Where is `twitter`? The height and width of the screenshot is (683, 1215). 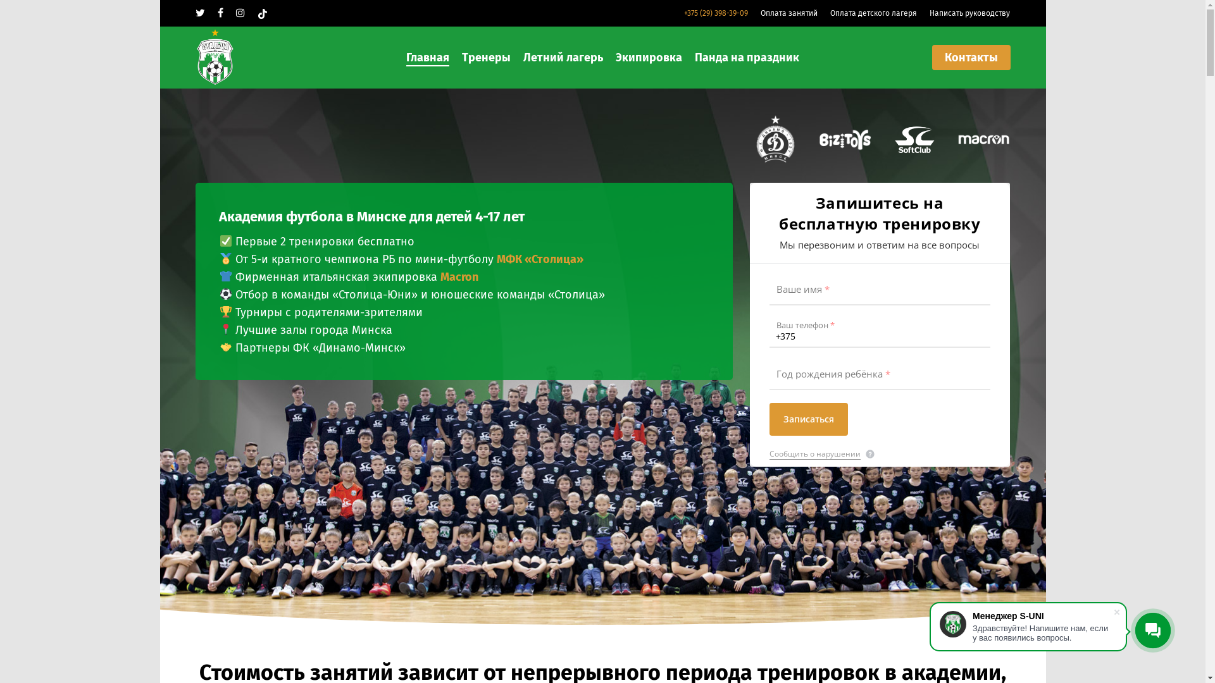 twitter is located at coordinates (200, 13).